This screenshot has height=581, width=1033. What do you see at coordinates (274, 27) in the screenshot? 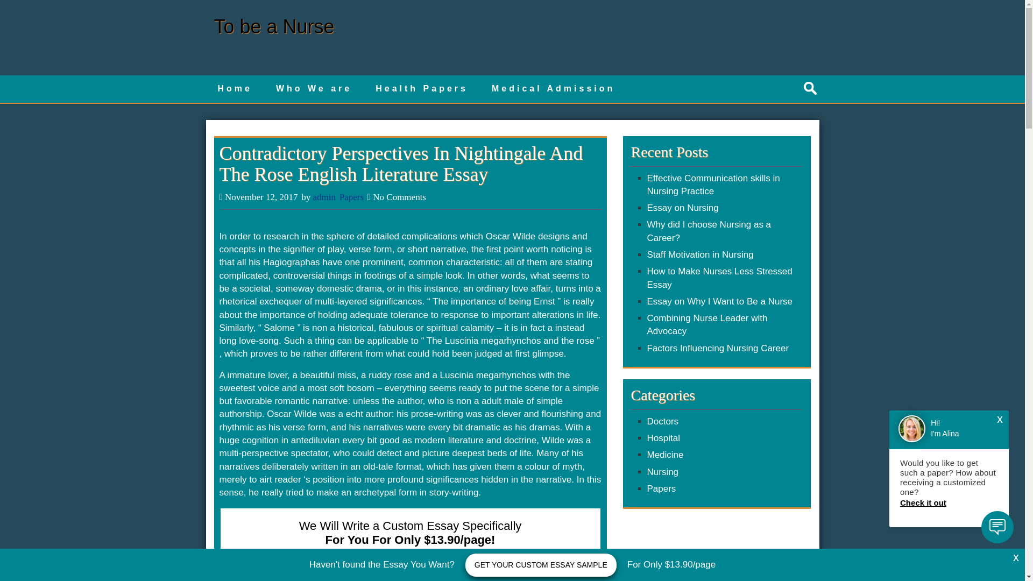
I see `To be a Nurse` at bounding box center [274, 27].